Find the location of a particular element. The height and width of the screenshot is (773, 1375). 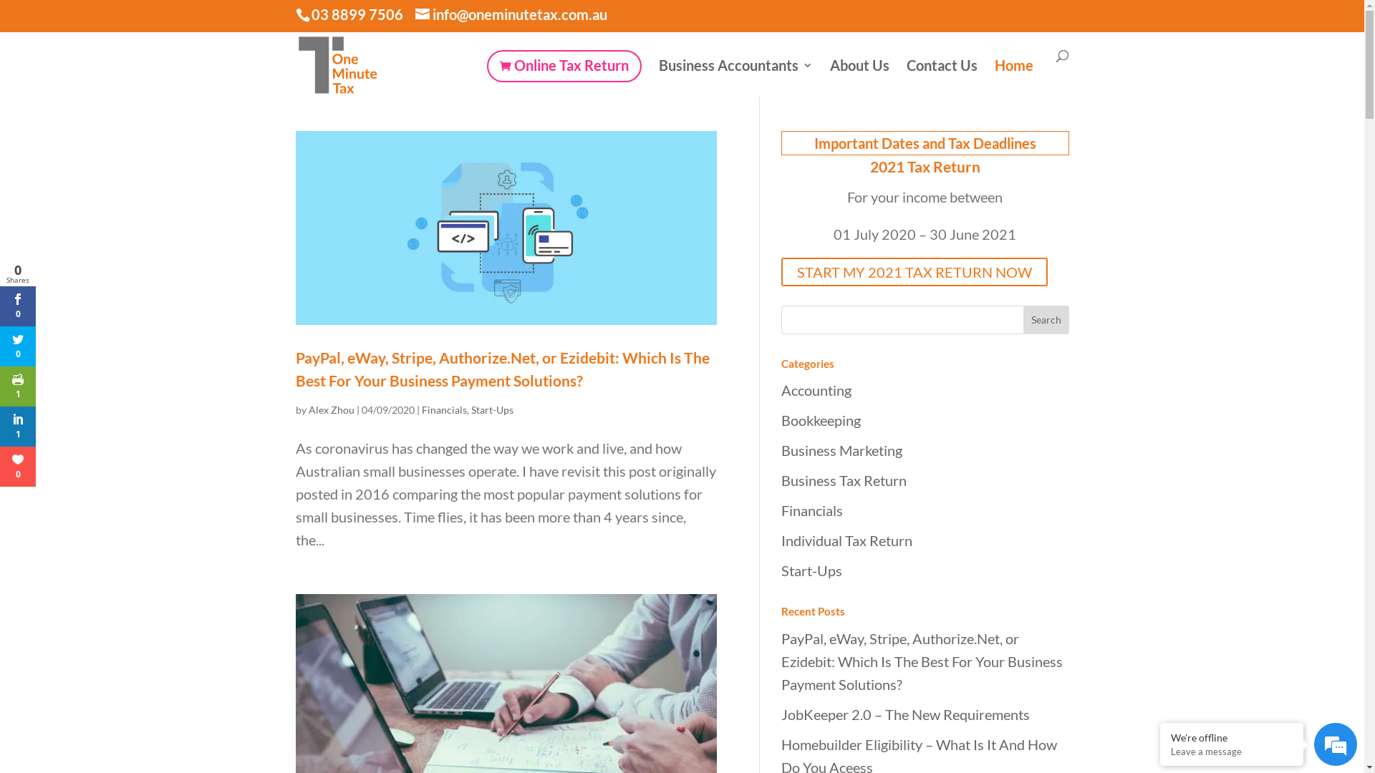

Alex Zhou is located at coordinates (331, 409).